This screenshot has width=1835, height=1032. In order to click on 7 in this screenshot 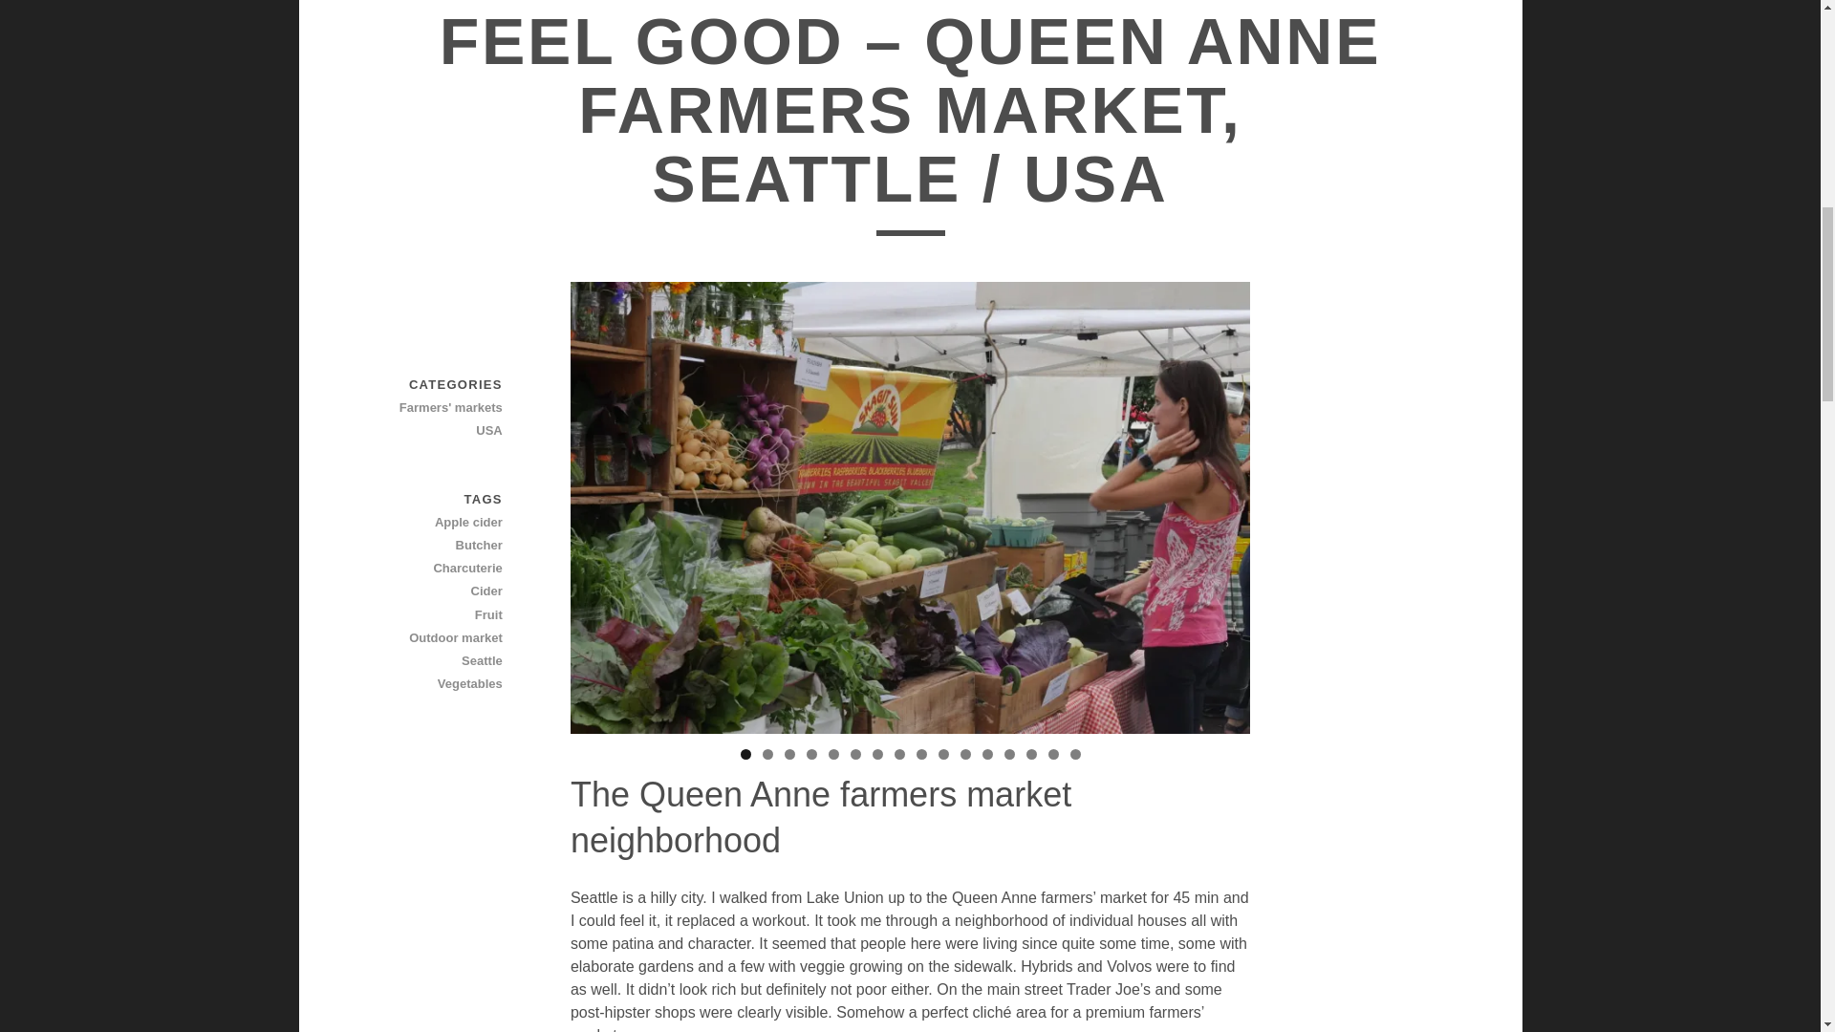, I will do `click(877, 754)`.